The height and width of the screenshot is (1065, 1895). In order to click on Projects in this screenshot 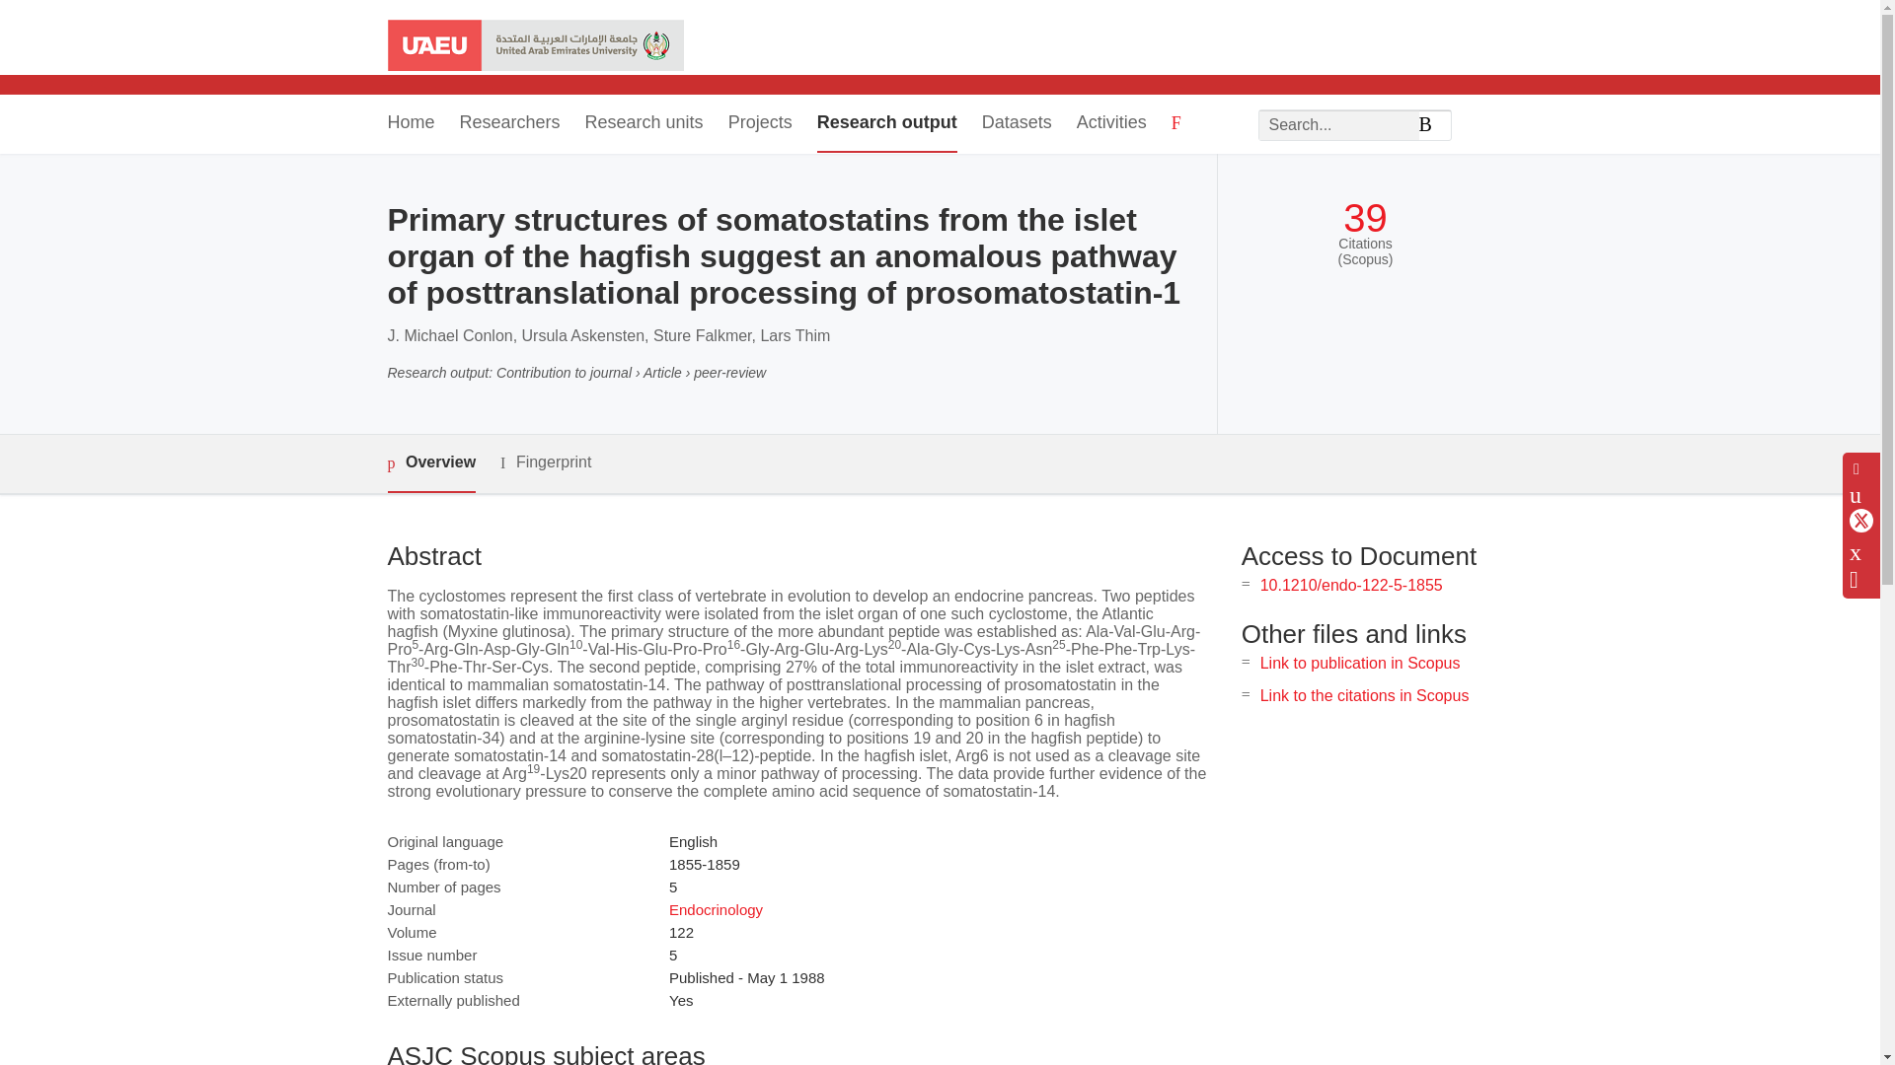, I will do `click(760, 124)`.